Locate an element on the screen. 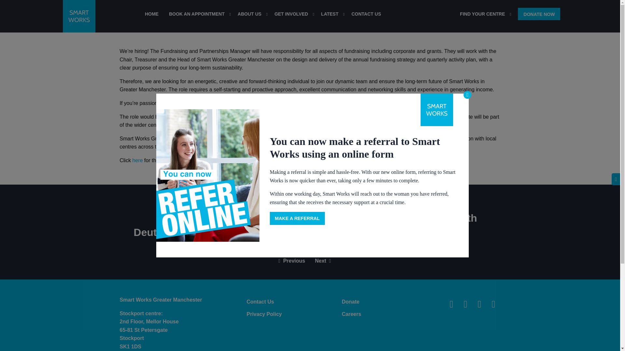  MAKE A REFERRAL is located at coordinates (298, 218).